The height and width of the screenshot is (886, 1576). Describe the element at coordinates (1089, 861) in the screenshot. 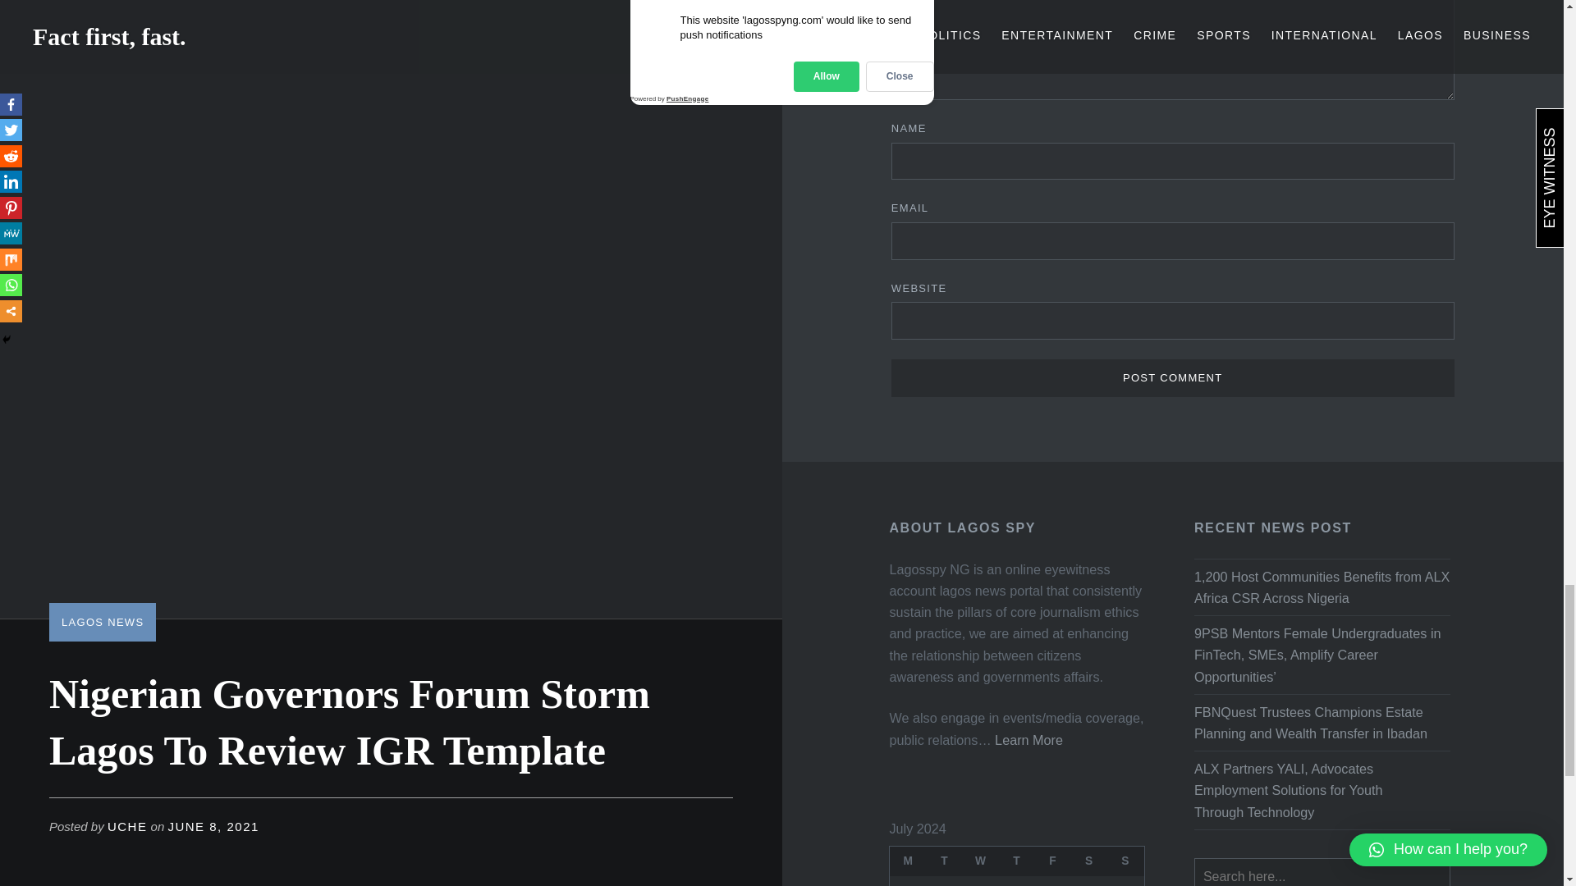

I see `Saturday` at that location.